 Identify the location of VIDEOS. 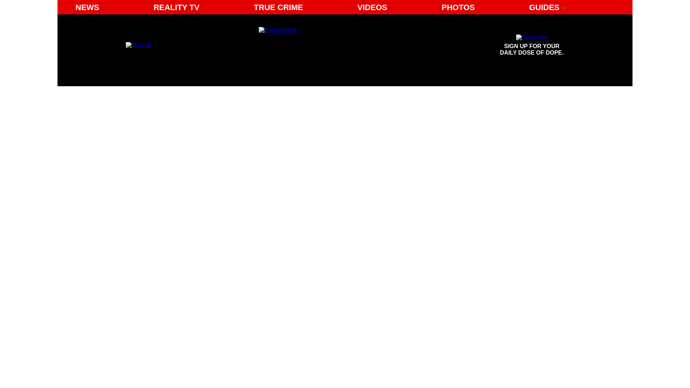
(372, 7).